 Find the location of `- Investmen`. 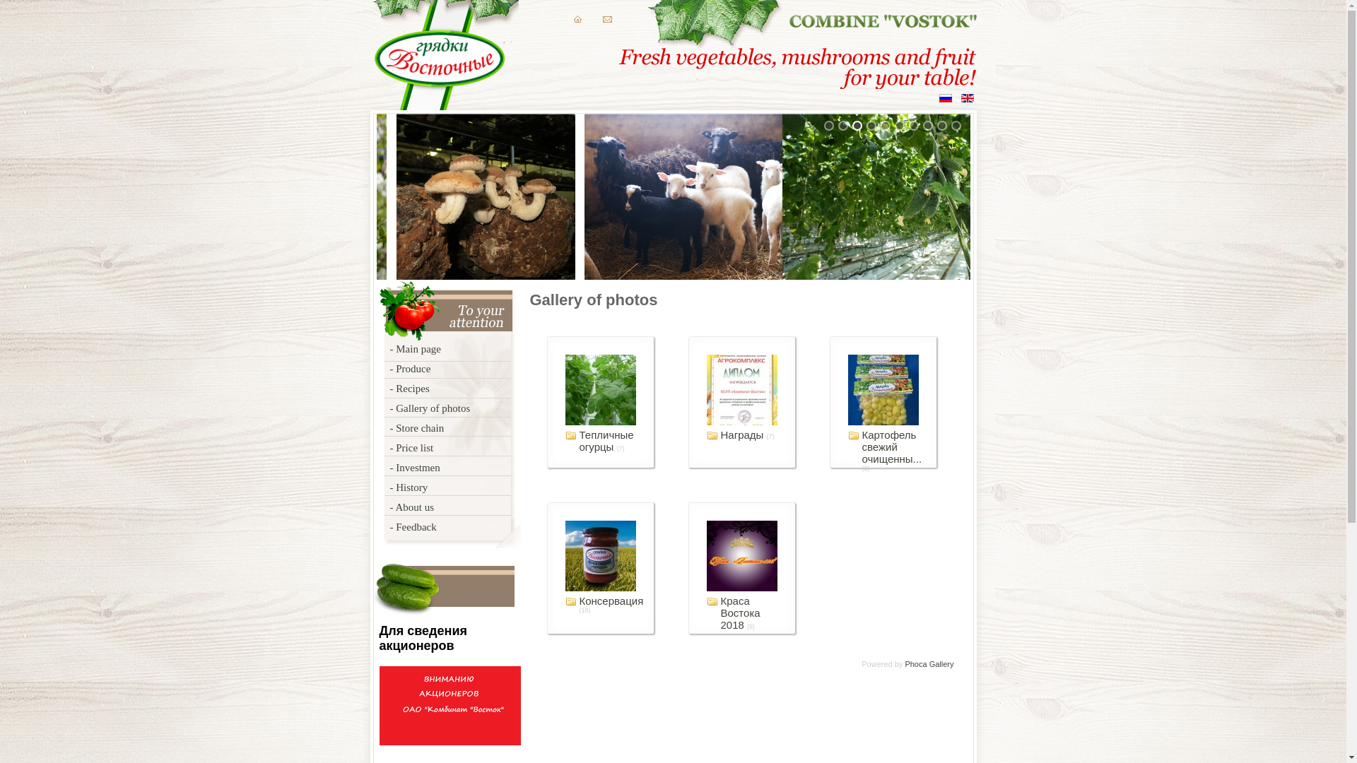

- Investmen is located at coordinates (468, 468).